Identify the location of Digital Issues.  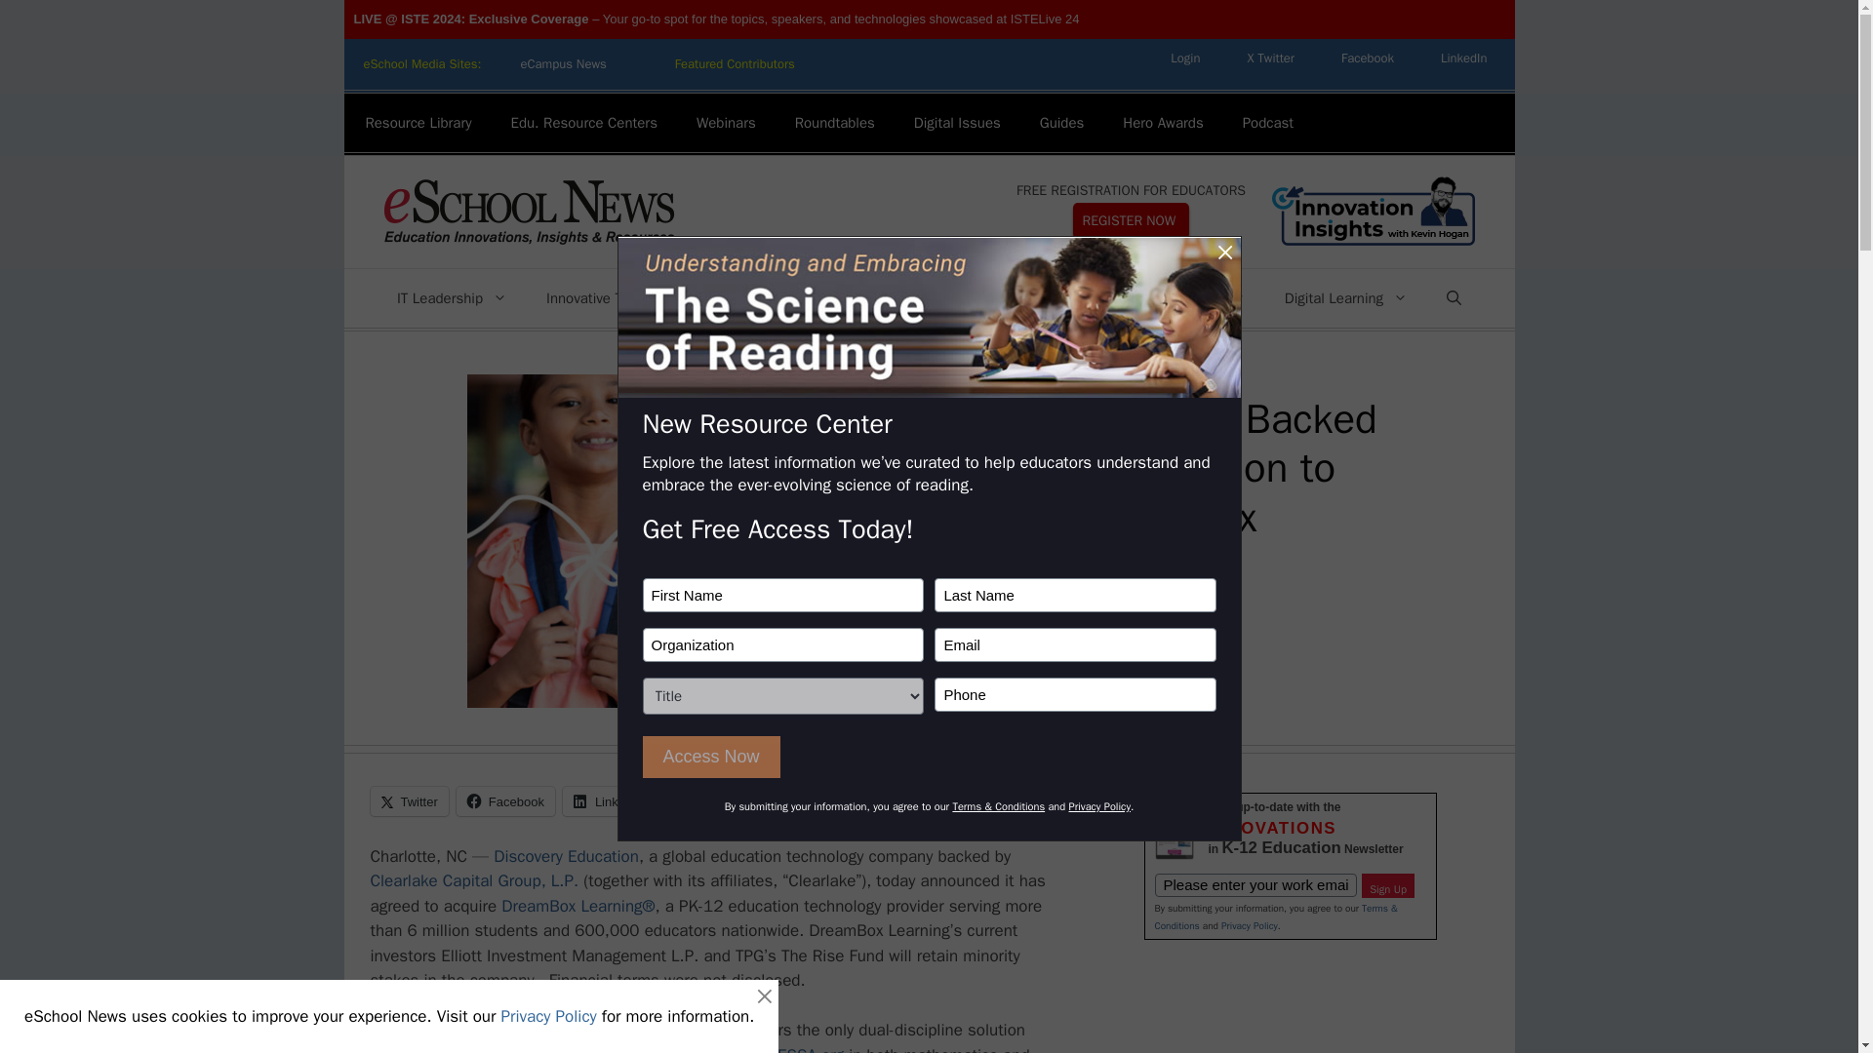
(958, 123).